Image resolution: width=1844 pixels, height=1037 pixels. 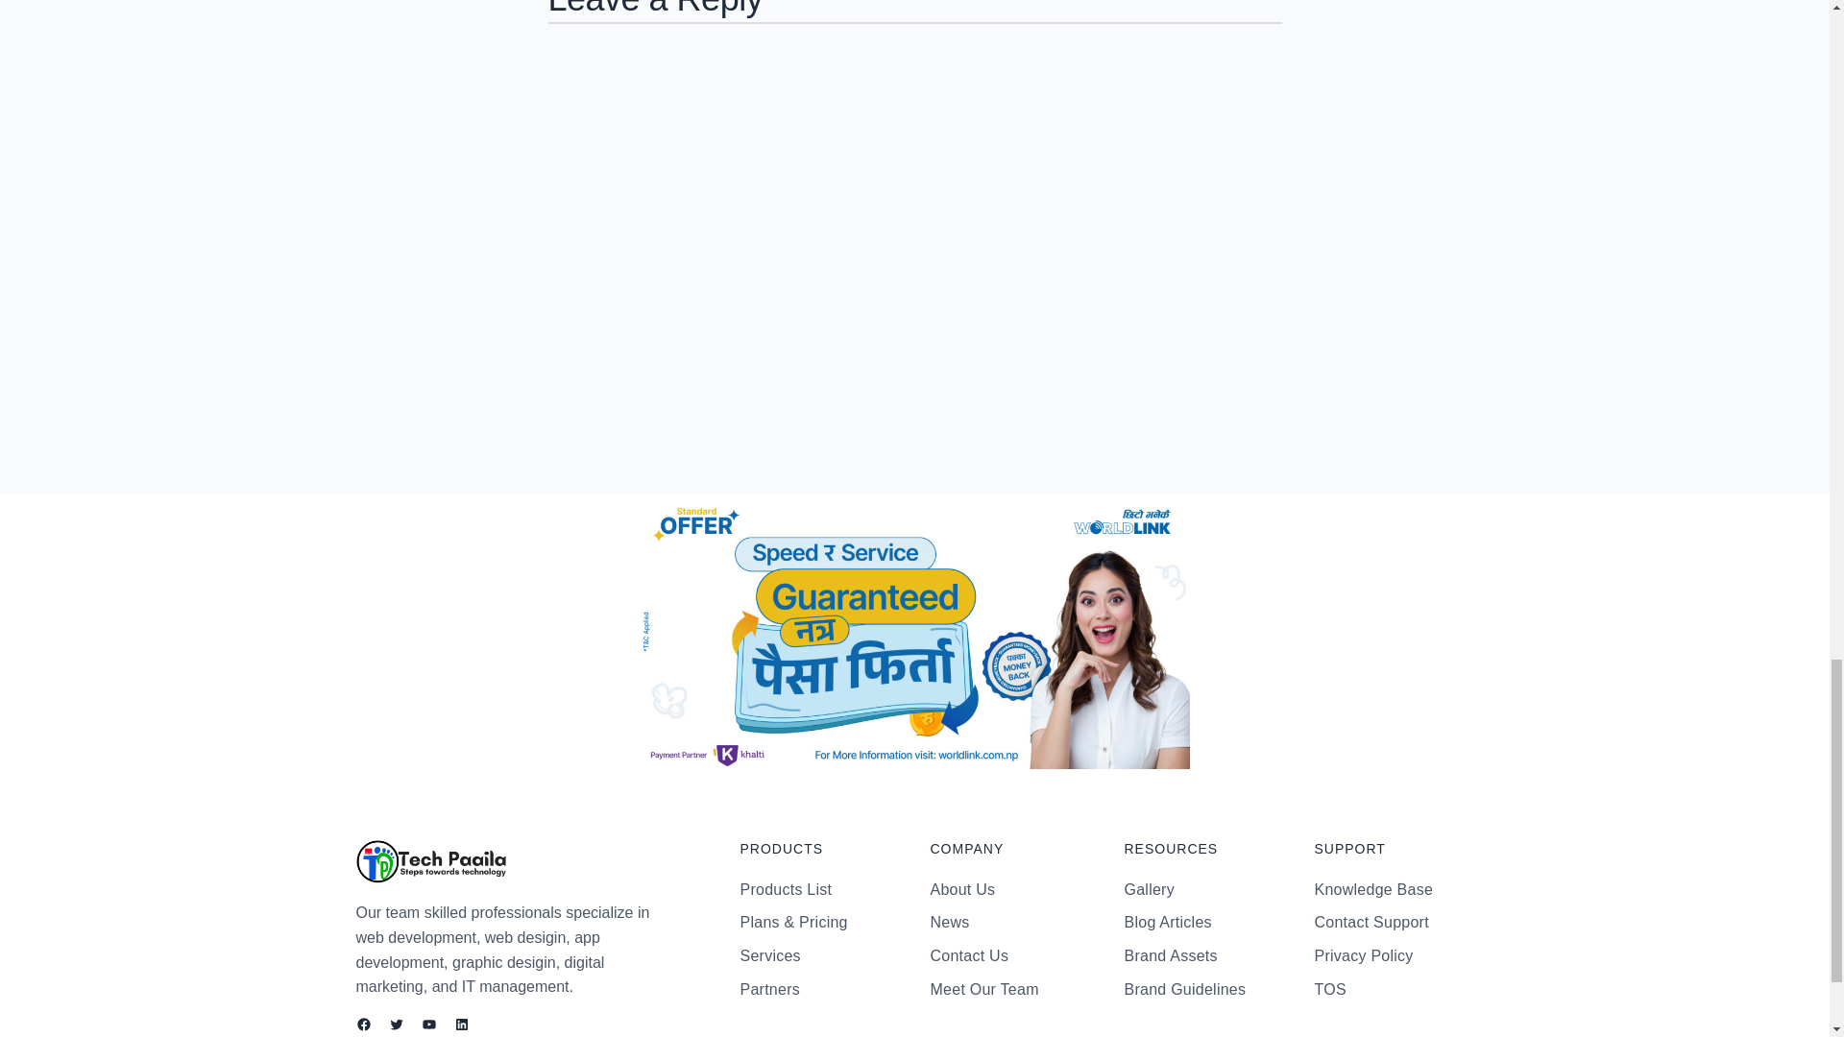 What do you see at coordinates (968, 955) in the screenshot?
I see `Contact Us` at bounding box center [968, 955].